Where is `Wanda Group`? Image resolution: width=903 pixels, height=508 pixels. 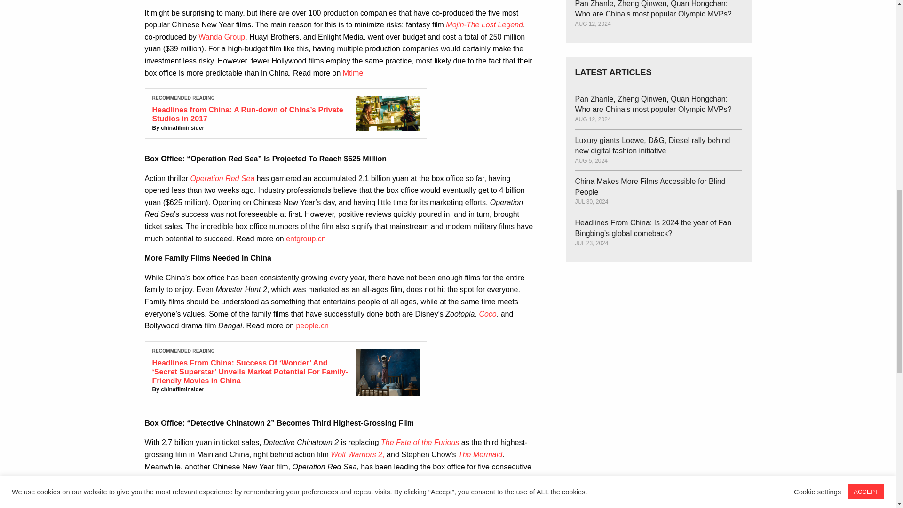 Wanda Group is located at coordinates (222, 37).